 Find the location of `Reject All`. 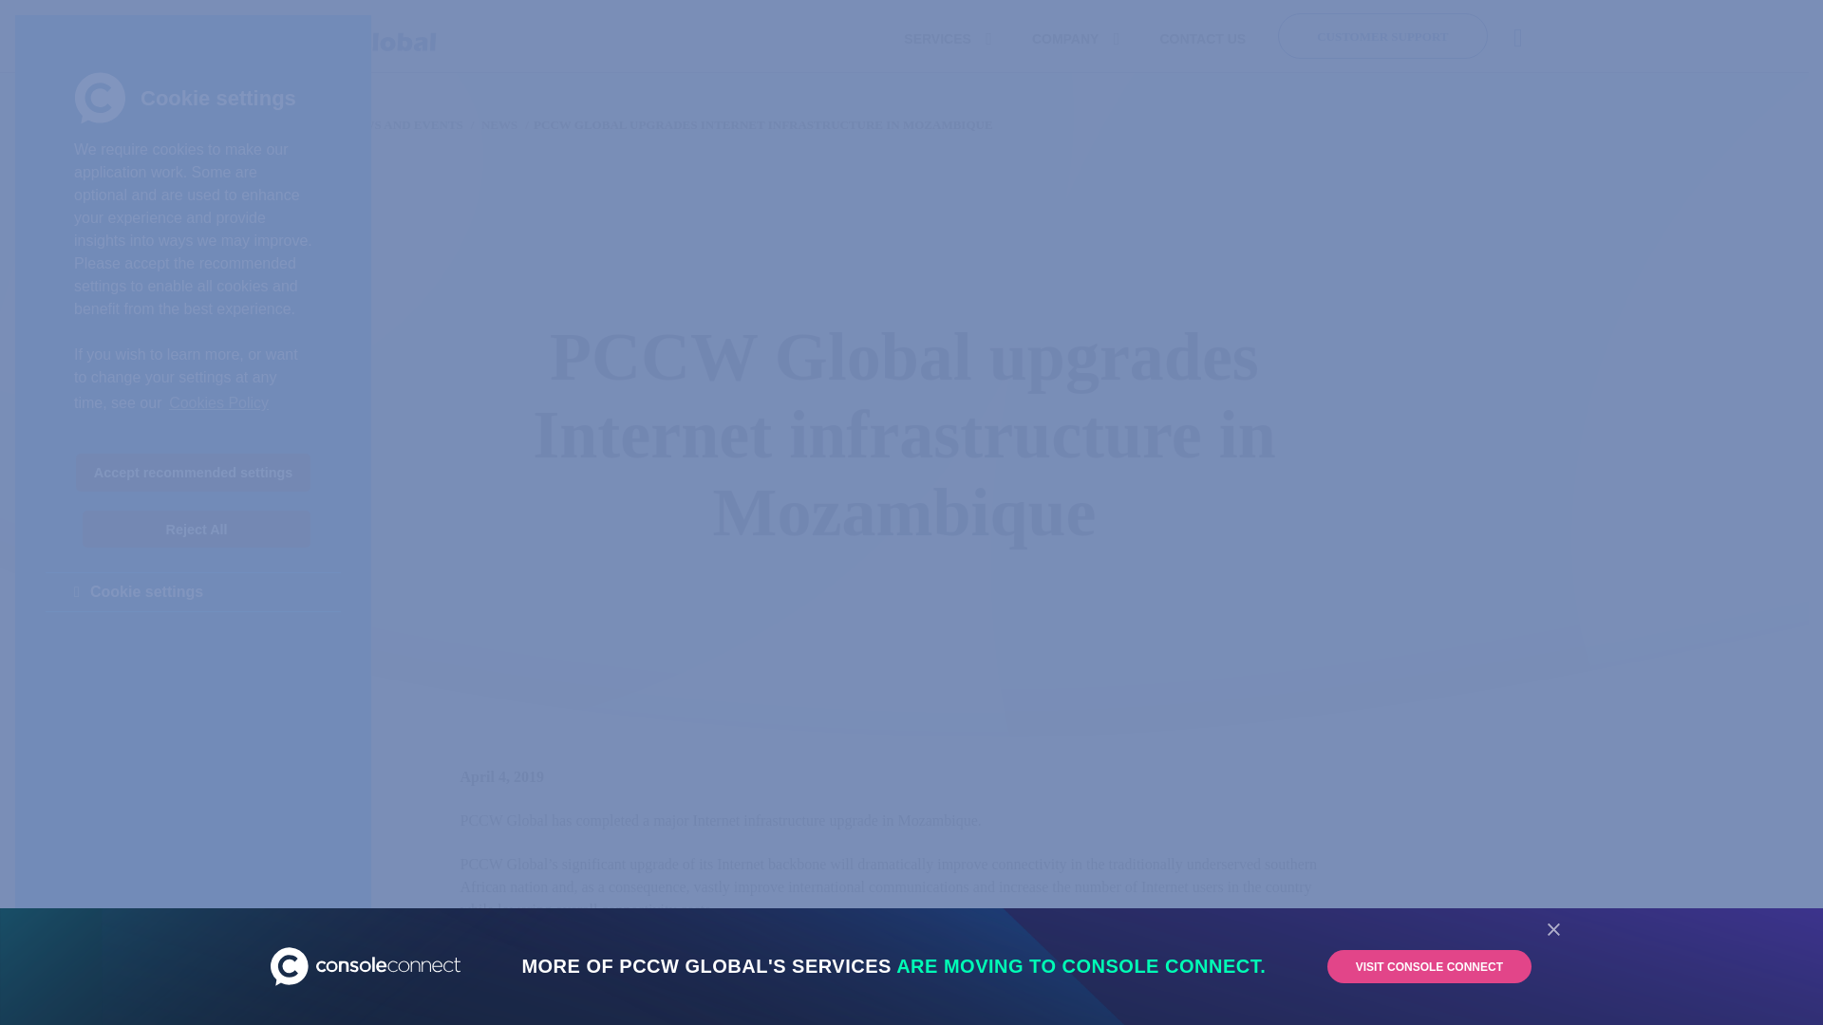

Reject All is located at coordinates (196, 529).